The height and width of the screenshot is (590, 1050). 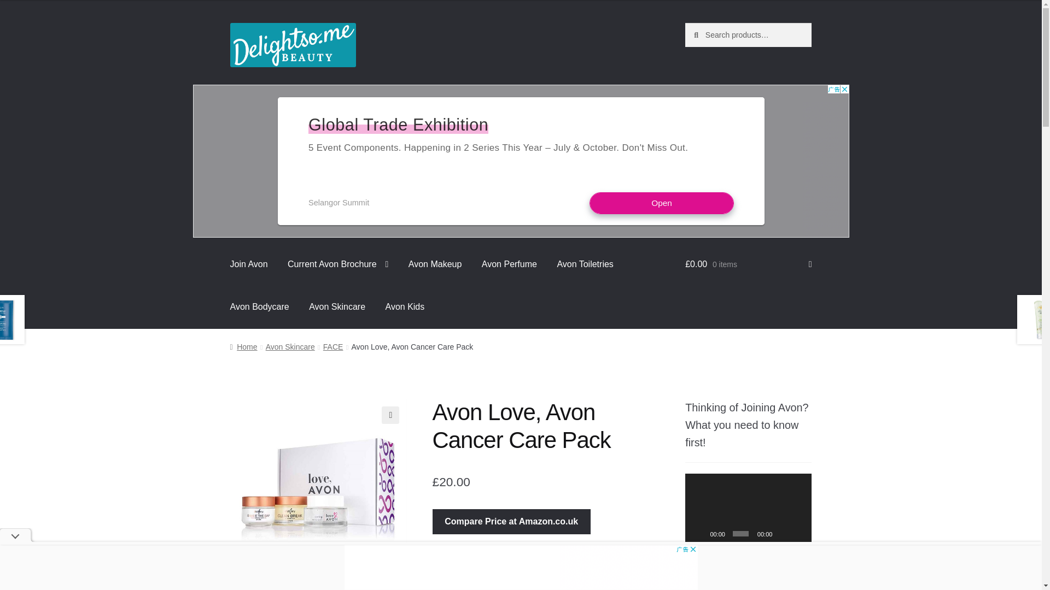 What do you see at coordinates (748, 264) in the screenshot?
I see `View your shopping cart` at bounding box center [748, 264].